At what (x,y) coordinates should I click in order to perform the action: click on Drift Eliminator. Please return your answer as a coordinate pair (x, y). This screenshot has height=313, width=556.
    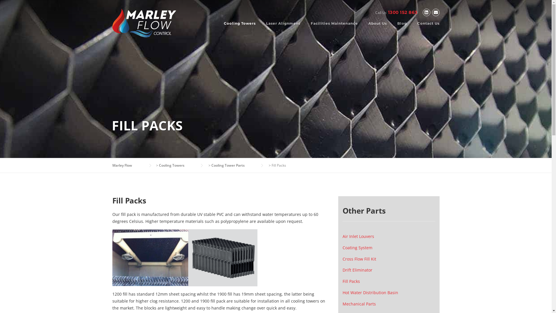
    Looking at the image, I should click on (357, 270).